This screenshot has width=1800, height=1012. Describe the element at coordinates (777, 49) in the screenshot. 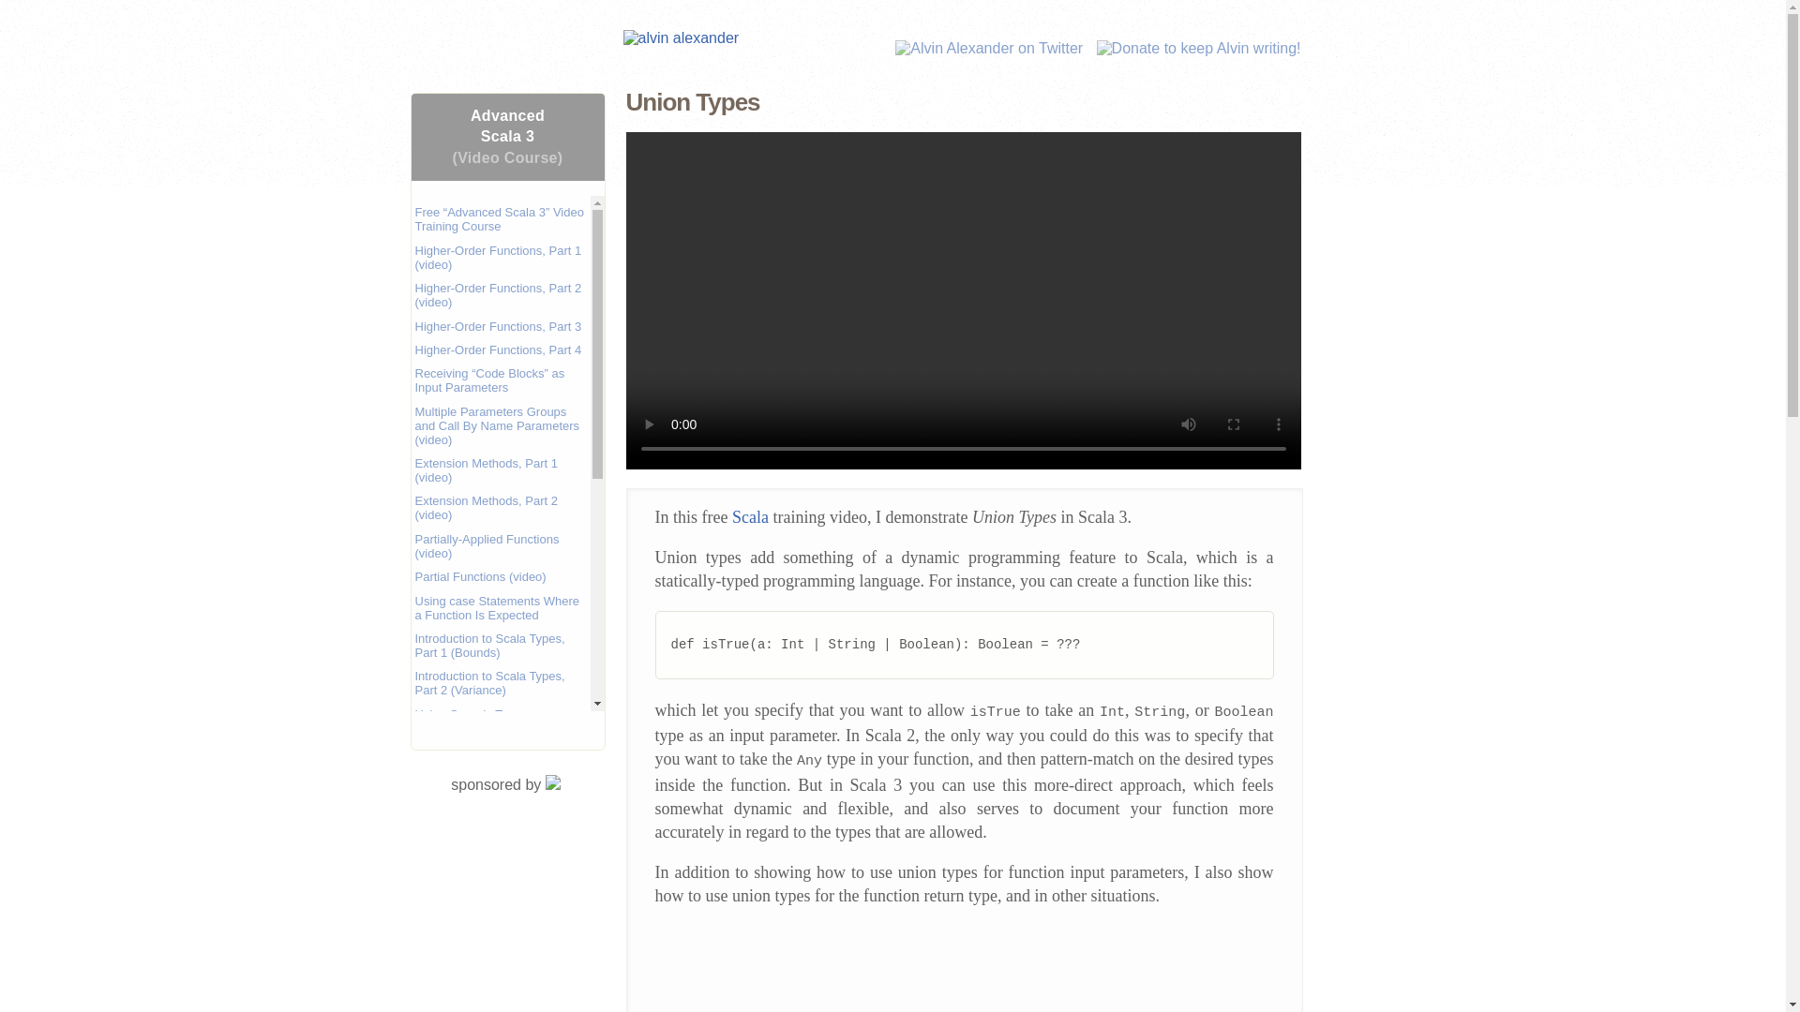

I see `Home` at that location.